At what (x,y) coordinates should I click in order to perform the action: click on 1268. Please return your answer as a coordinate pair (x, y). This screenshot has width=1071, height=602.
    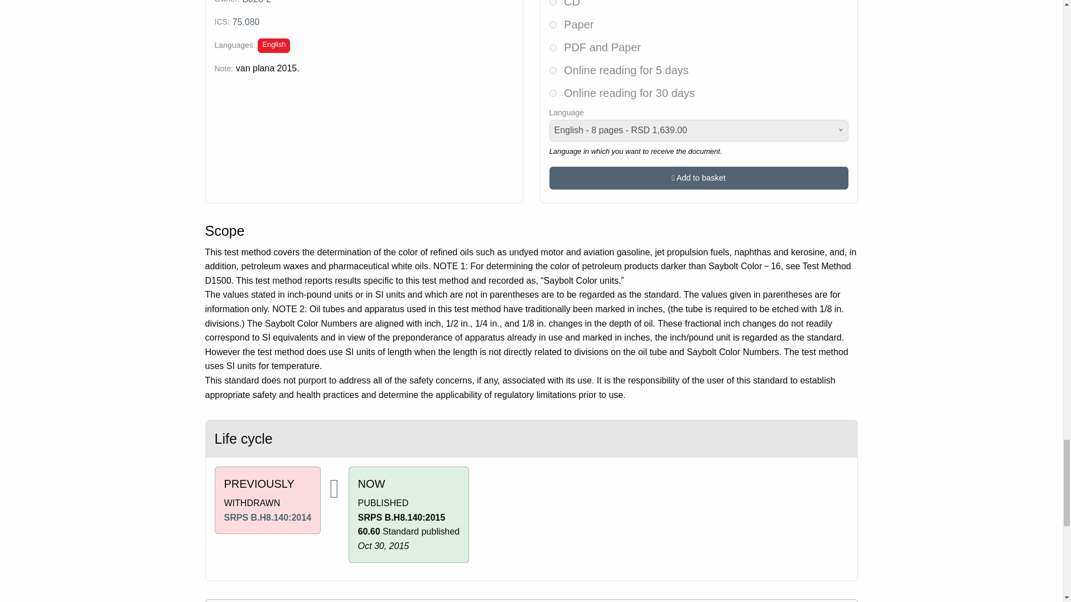
    Looking at the image, I should click on (552, 25).